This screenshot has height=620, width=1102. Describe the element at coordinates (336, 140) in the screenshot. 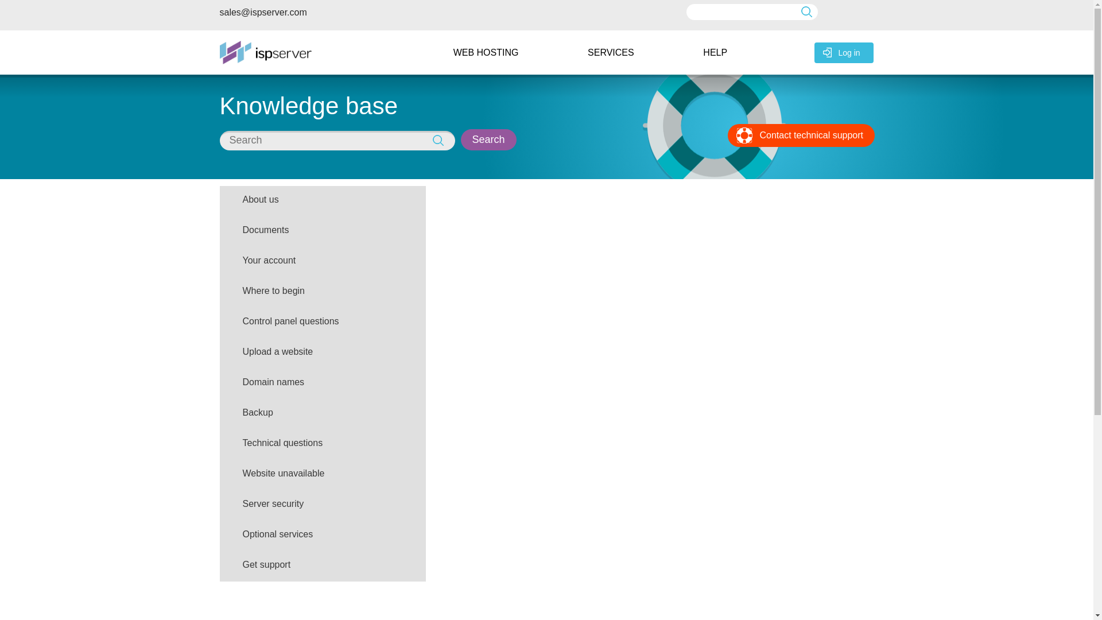

I see `Enter keywords for your search.` at that location.